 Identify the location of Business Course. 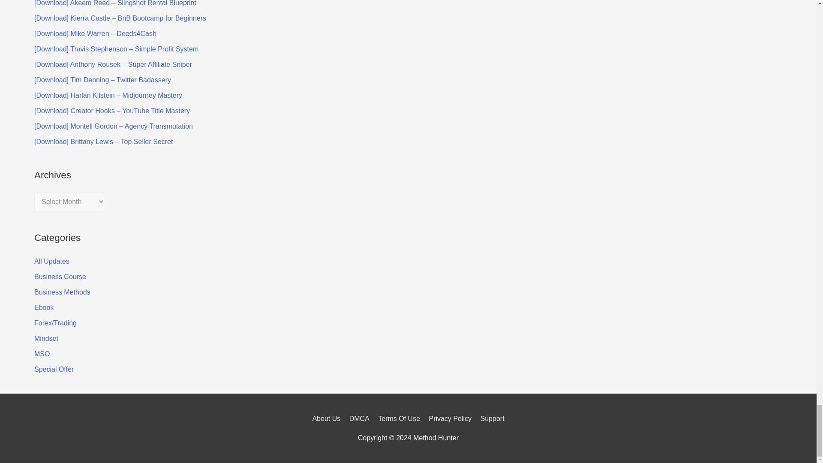
(60, 277).